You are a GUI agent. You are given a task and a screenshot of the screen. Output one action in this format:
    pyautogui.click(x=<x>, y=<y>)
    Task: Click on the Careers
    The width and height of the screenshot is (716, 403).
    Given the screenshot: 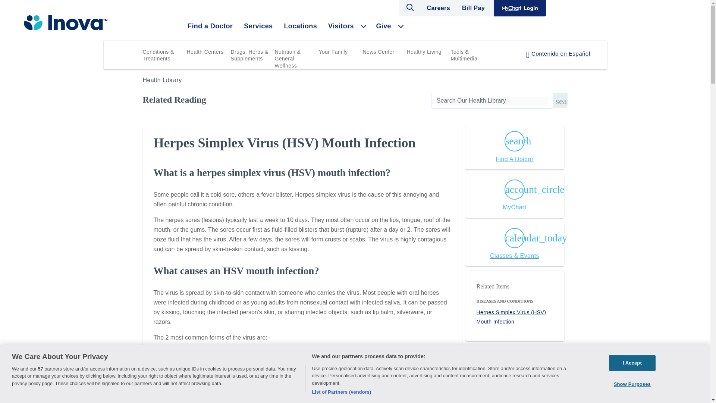 What is the action you would take?
    pyautogui.click(x=439, y=8)
    